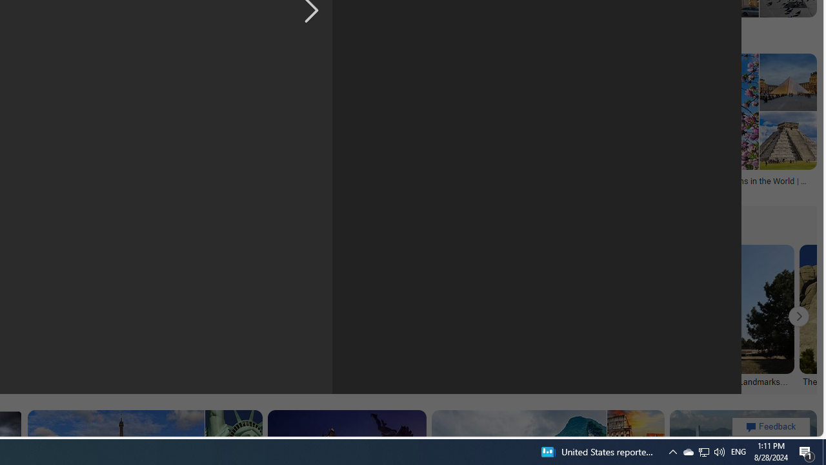 The image size is (826, 465). Describe the element at coordinates (788, 140) in the screenshot. I see `Image result for World tourist attraction` at that location.